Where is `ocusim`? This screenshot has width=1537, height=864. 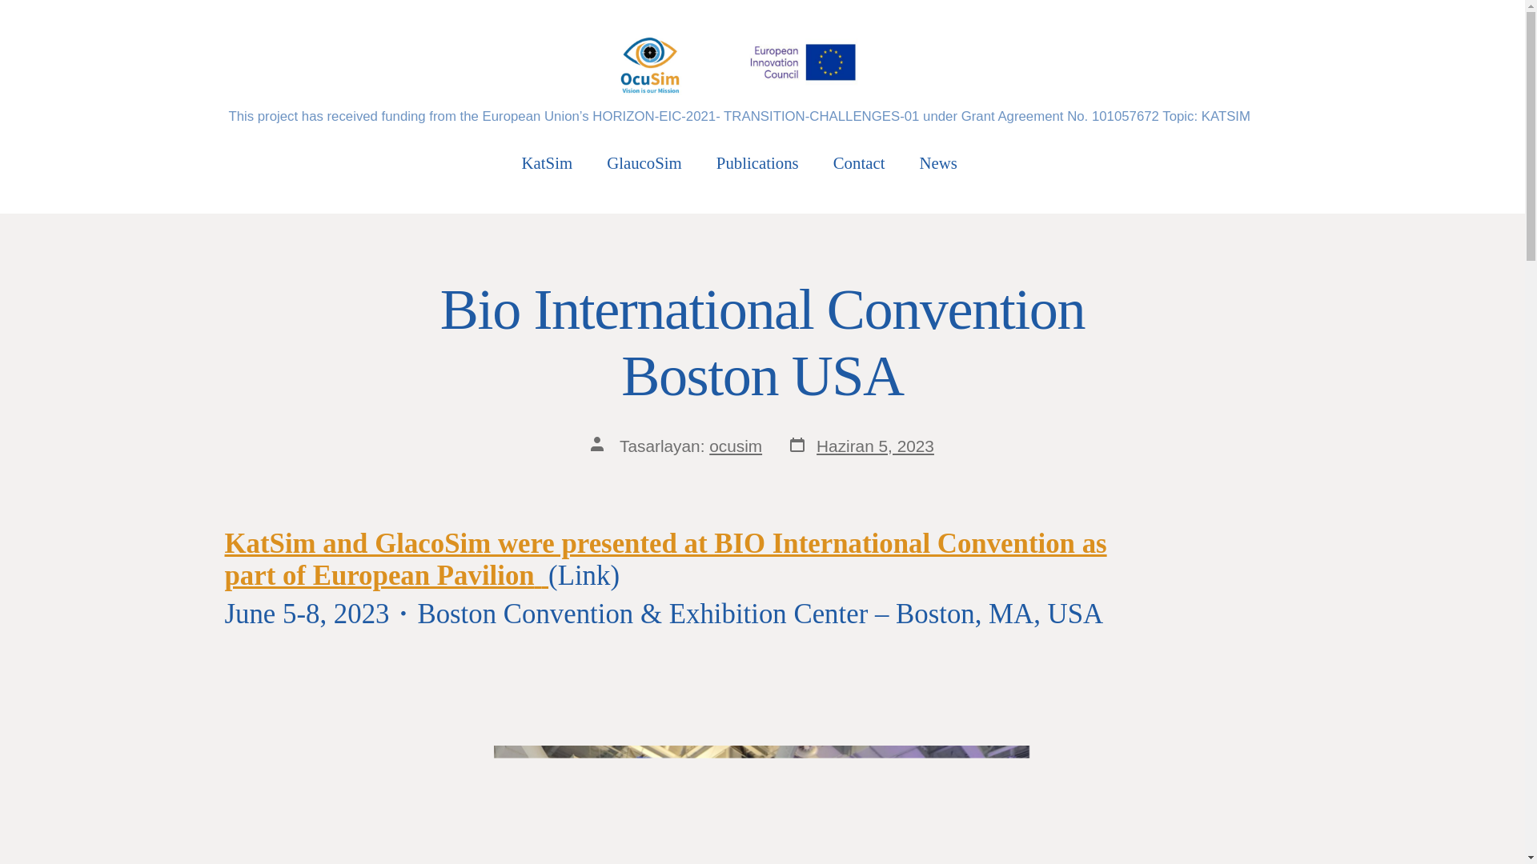
ocusim is located at coordinates (735, 446).